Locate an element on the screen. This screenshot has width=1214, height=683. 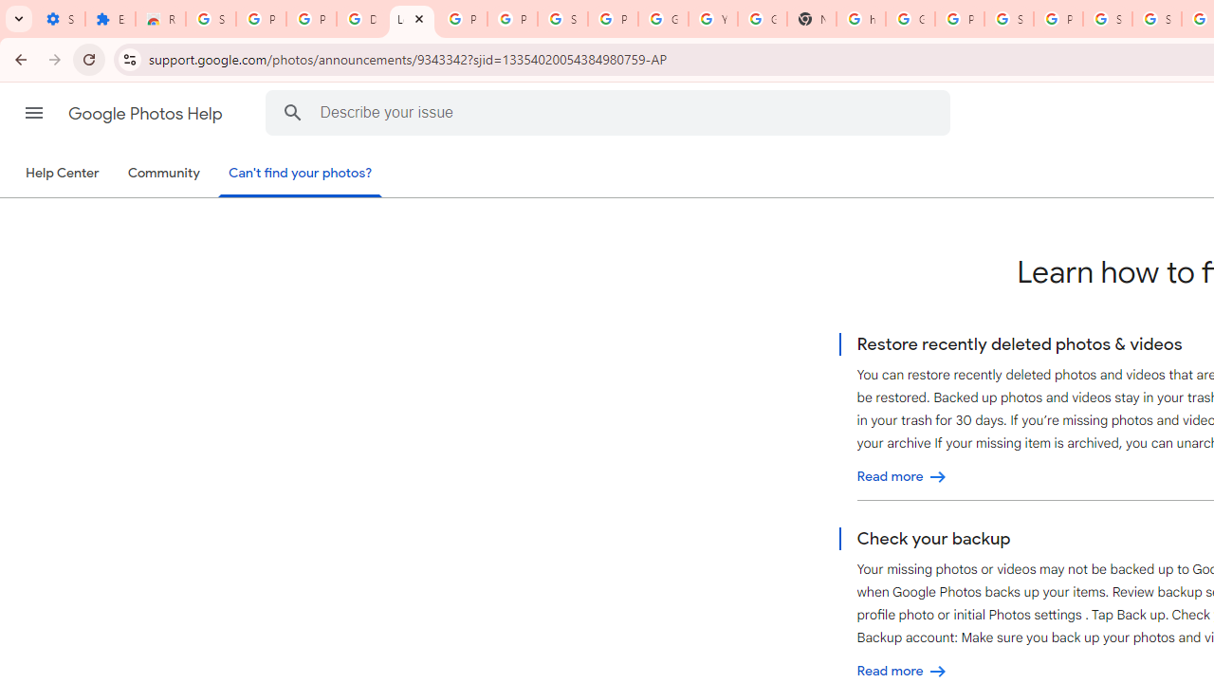
Main menu is located at coordinates (34, 113).